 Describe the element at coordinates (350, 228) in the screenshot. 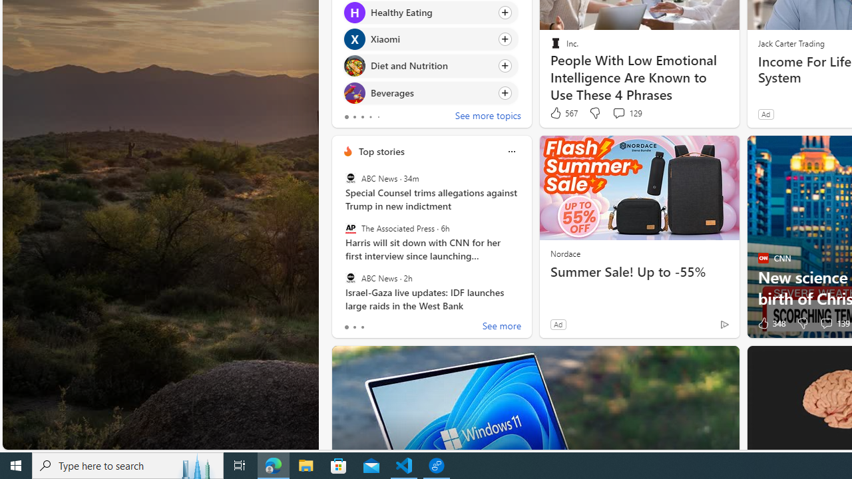

I see `The Associated Press` at that location.